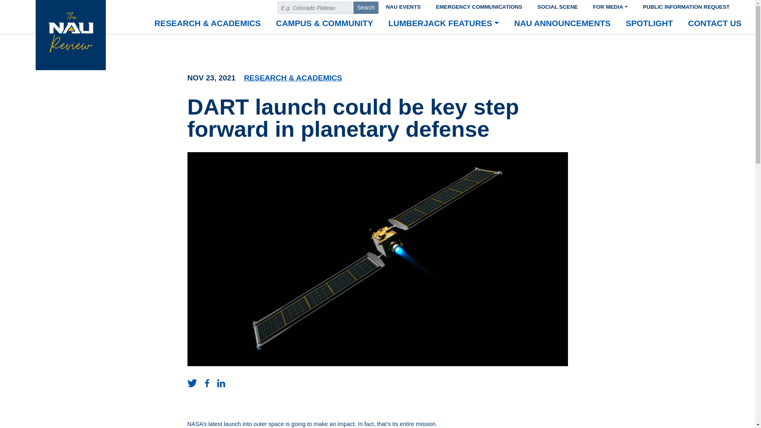  Describe the element at coordinates (366, 8) in the screenshot. I see `Search` at that location.